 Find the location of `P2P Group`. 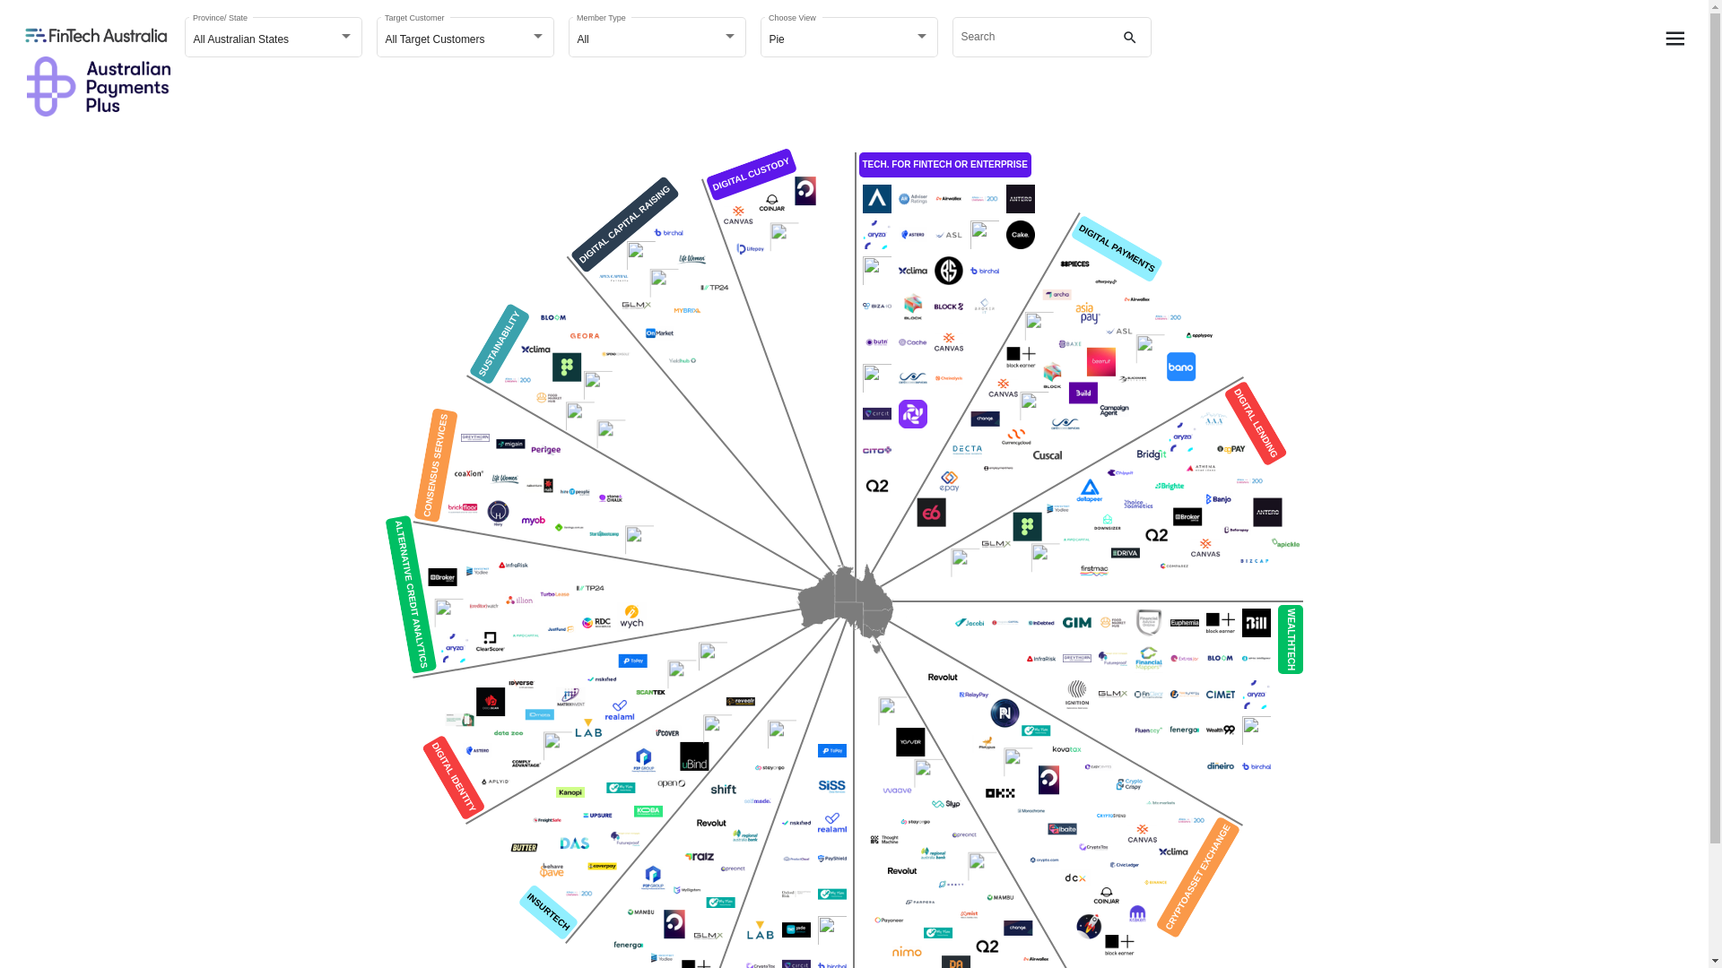

P2P Group is located at coordinates (644, 761).